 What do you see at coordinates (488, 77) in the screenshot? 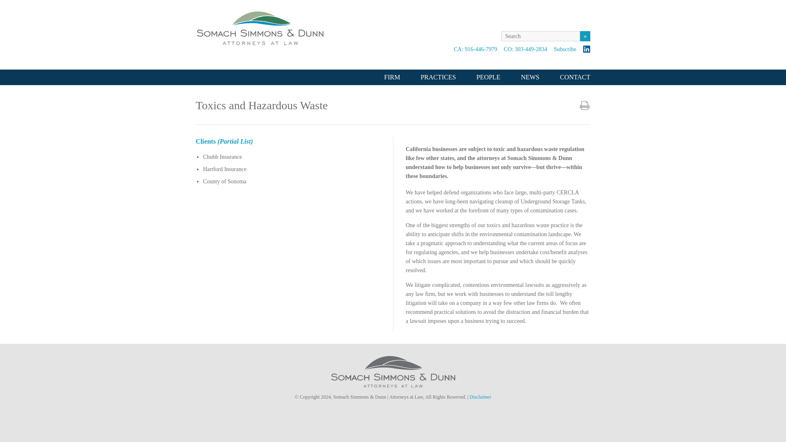
I see `PEOPLE` at bounding box center [488, 77].